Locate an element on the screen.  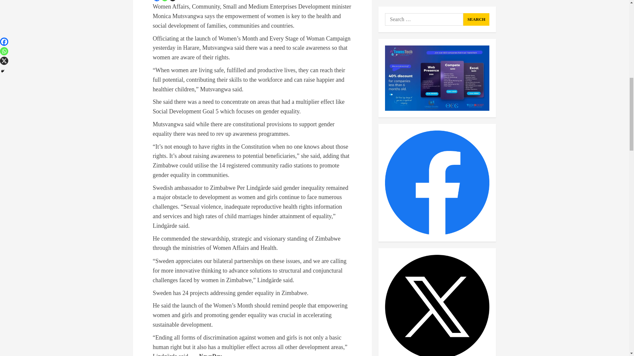
Whatsapp is located at coordinates (164, 1).